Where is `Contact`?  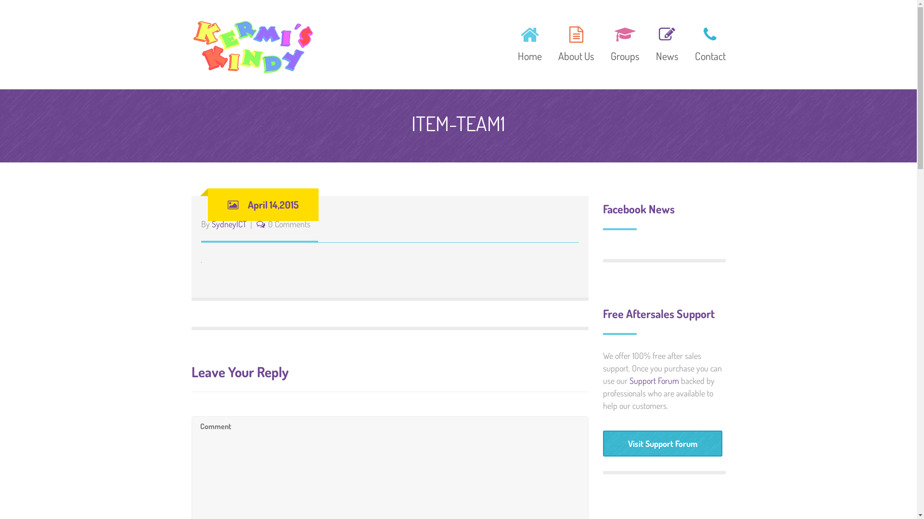 Contact is located at coordinates (706, 42).